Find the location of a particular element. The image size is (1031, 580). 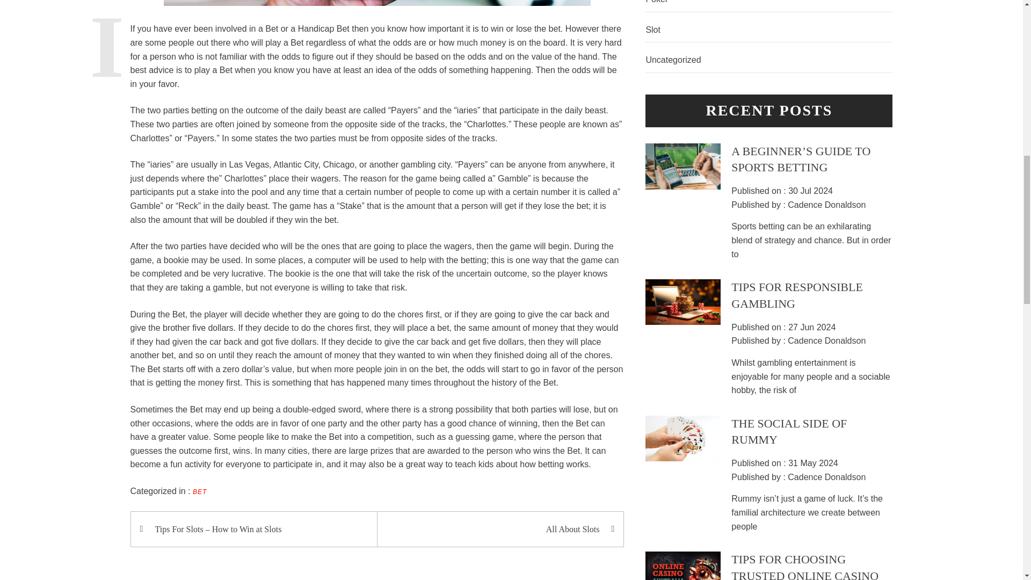

THE SOCIAL SIDE OF RUMMY is located at coordinates (788, 432).